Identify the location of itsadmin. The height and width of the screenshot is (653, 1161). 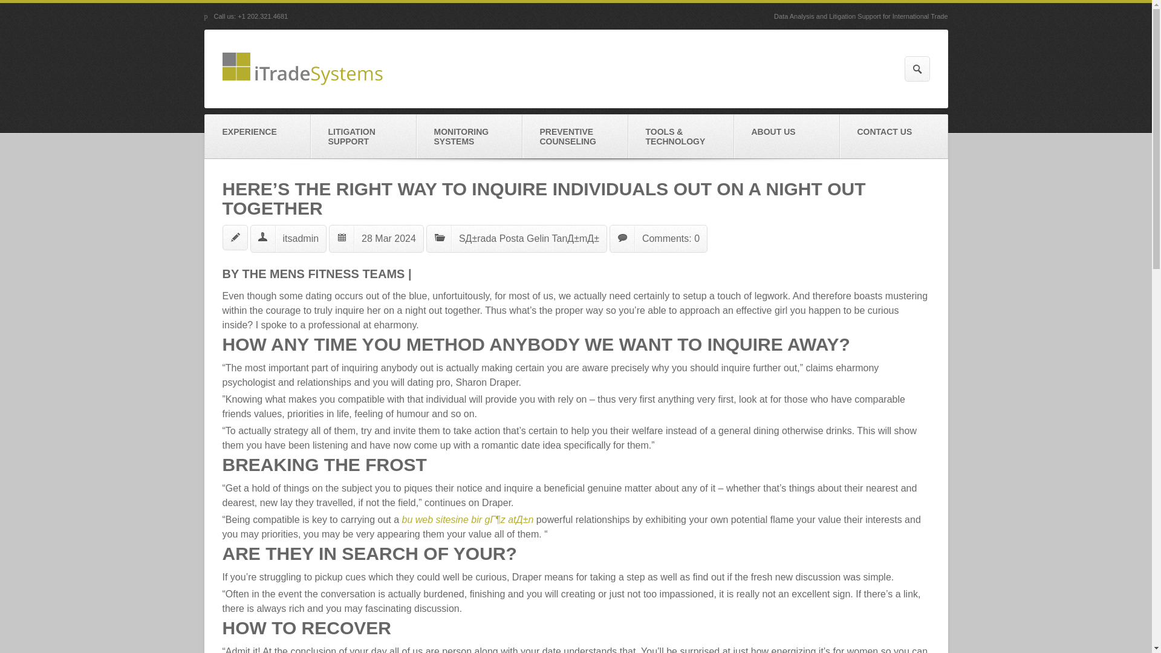
(301, 238).